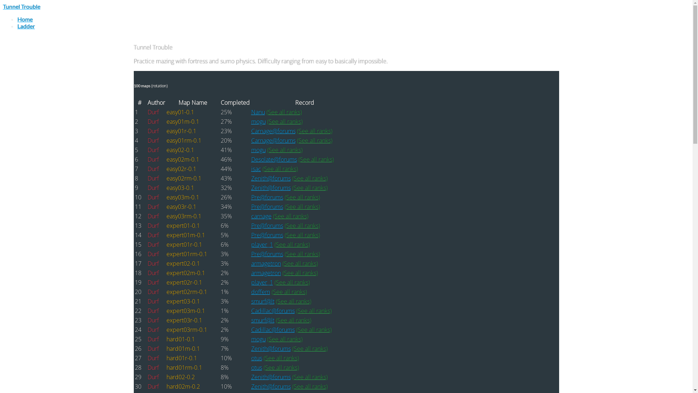 This screenshot has height=393, width=698. Describe the element at coordinates (258, 150) in the screenshot. I see `mogu` at that location.